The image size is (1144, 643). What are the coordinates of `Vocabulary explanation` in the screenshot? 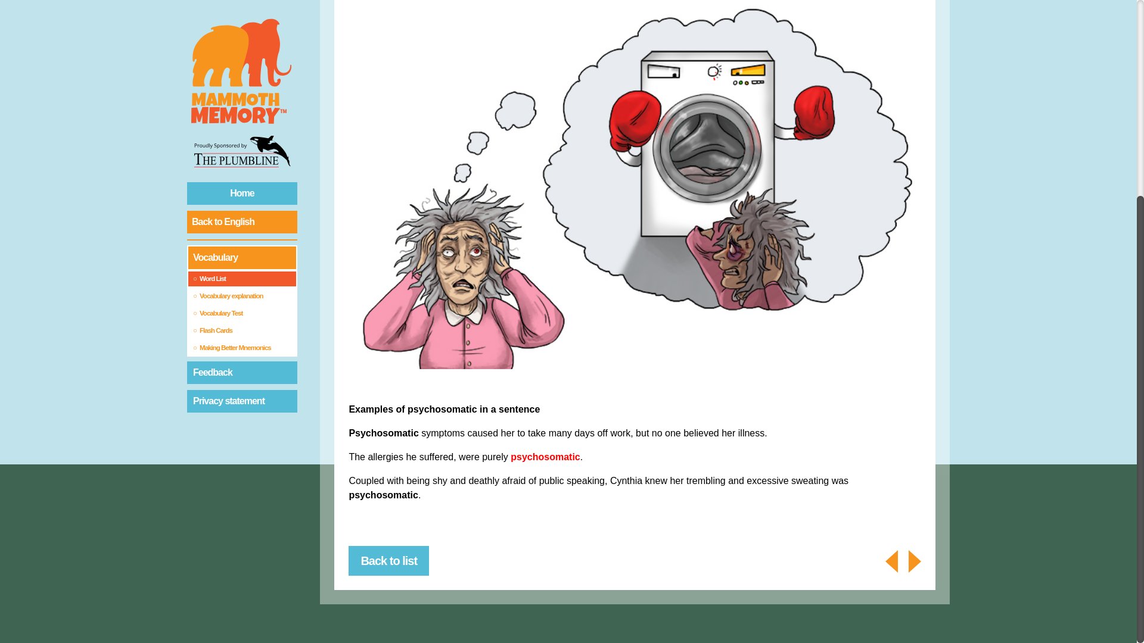 It's located at (242, 14).